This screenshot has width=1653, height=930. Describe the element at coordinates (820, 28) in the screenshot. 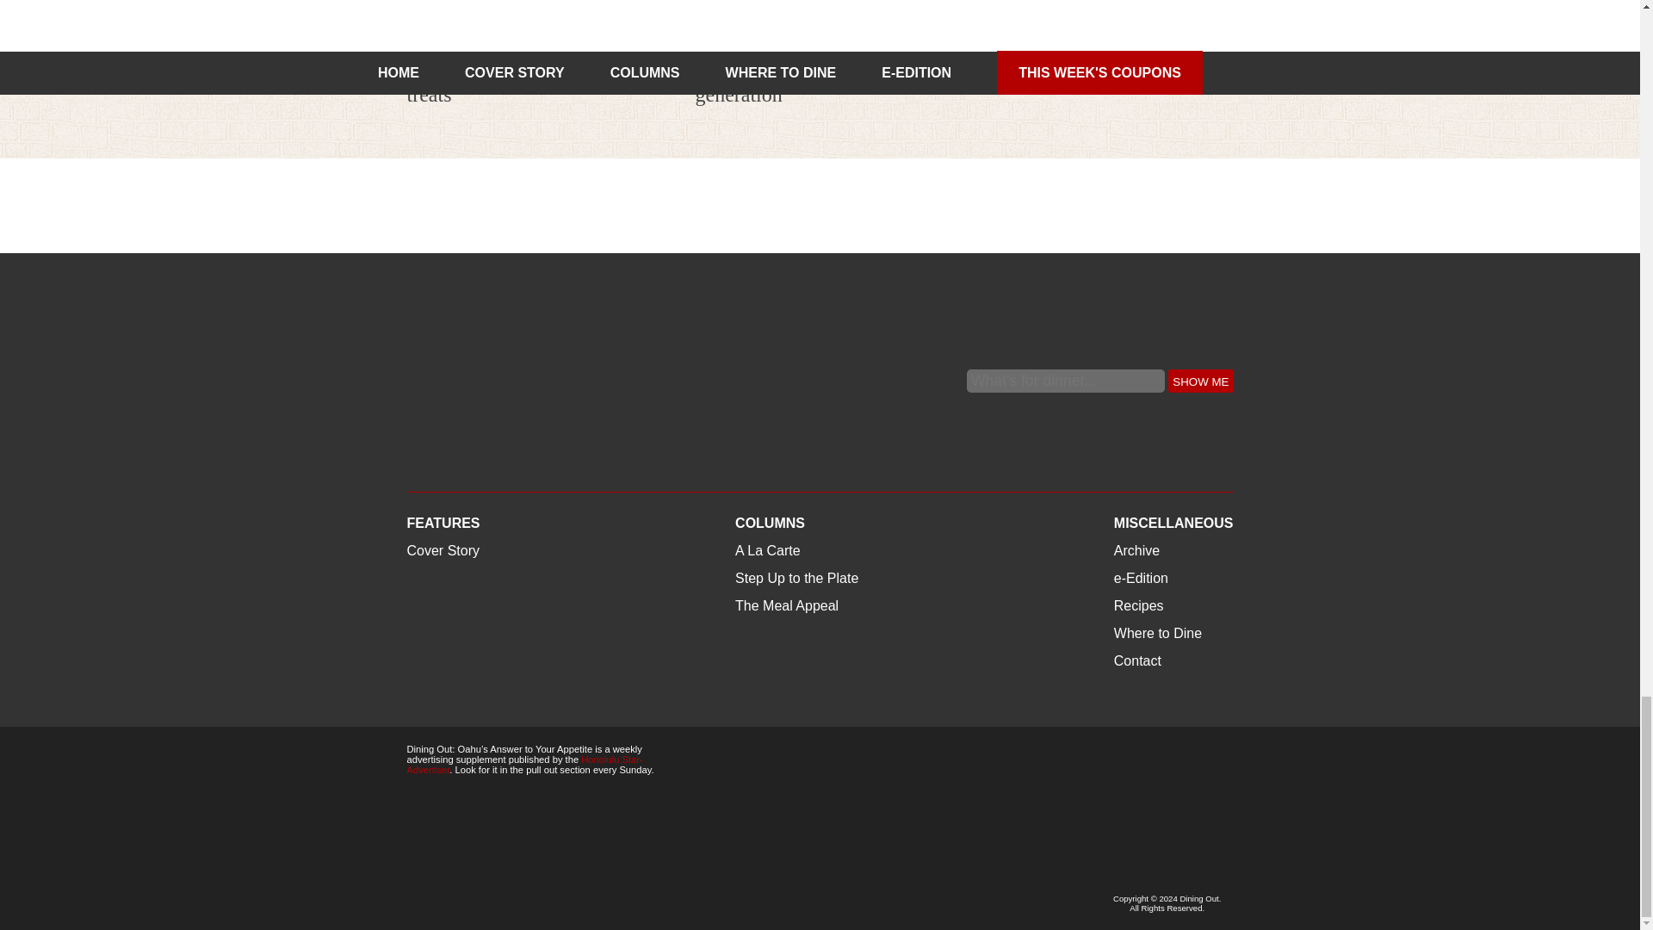

I see `Serving generation after generation` at that location.